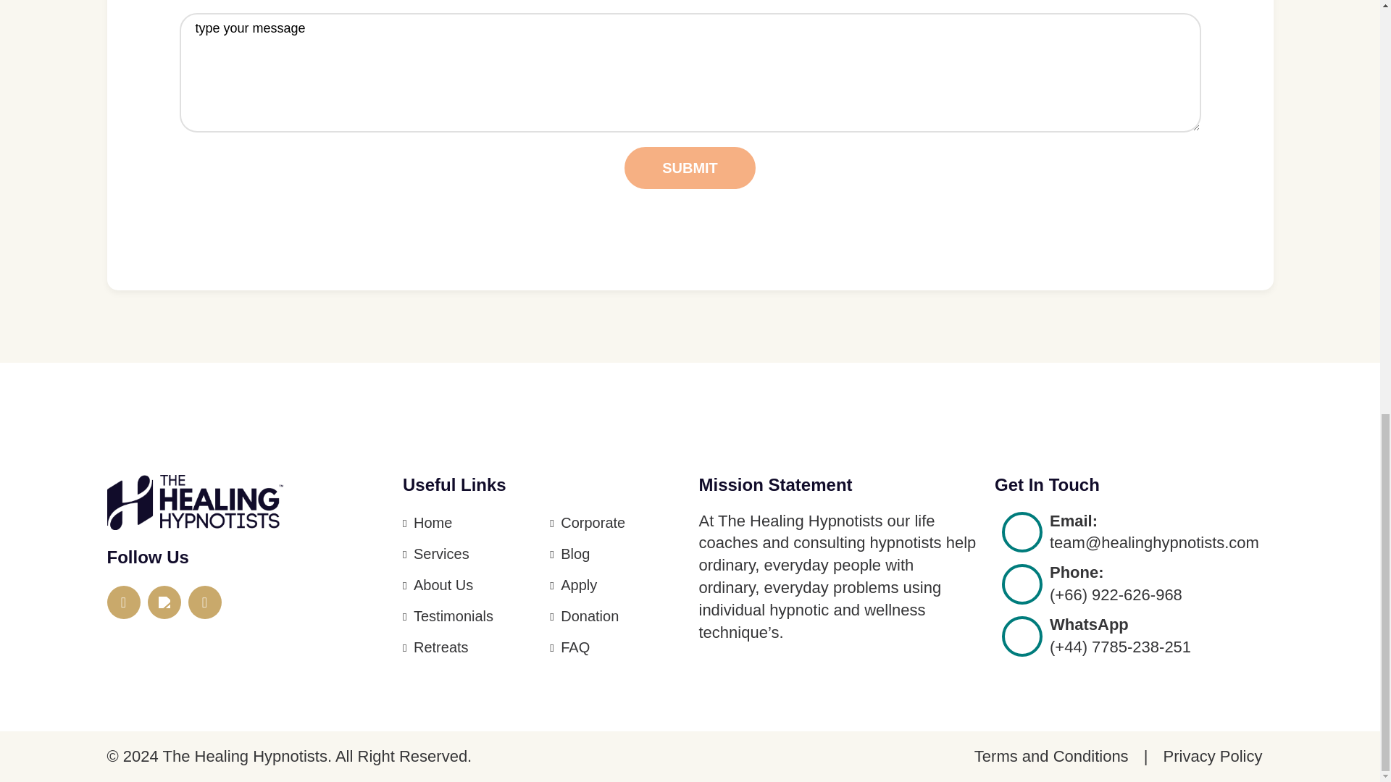 This screenshot has height=782, width=1391. What do you see at coordinates (440, 647) in the screenshot?
I see `Retreats` at bounding box center [440, 647].